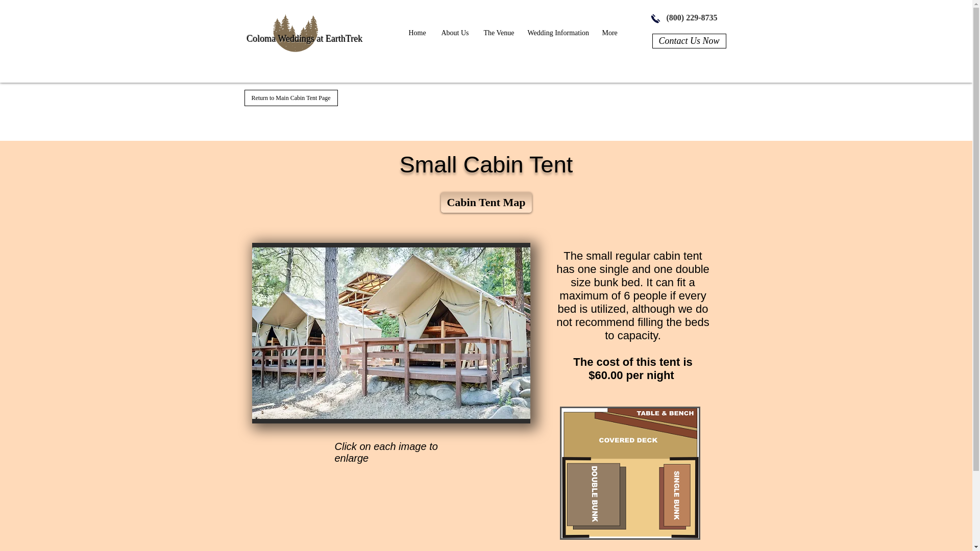  I want to click on Cabin Tent Map, so click(486, 202).